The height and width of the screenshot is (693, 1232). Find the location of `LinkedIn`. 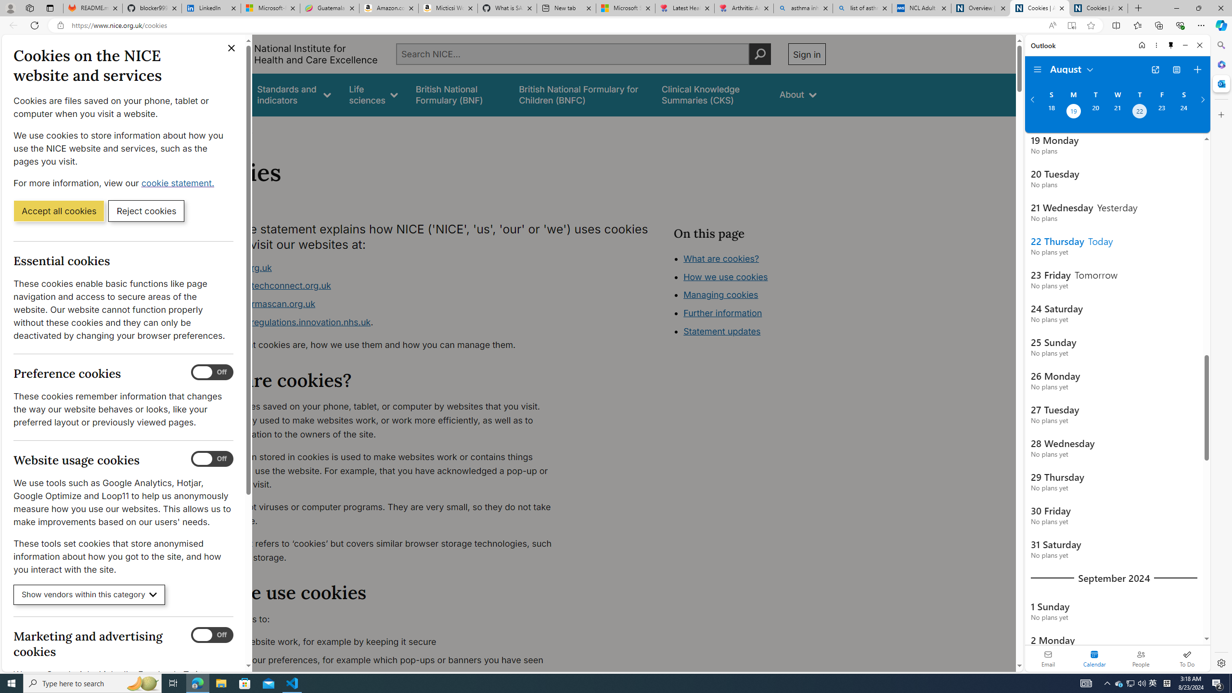

LinkedIn is located at coordinates (211, 8).